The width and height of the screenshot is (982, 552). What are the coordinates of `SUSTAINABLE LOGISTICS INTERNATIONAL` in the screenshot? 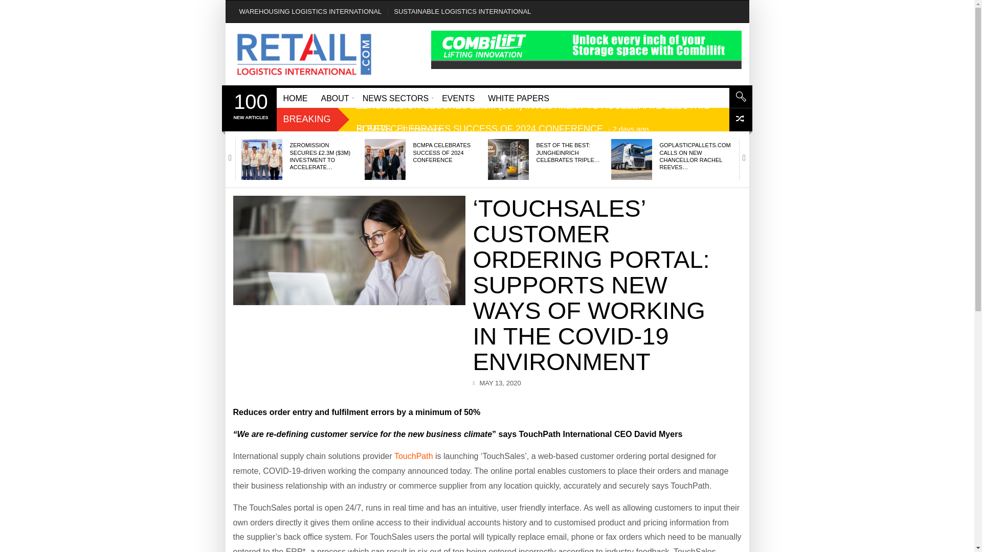 It's located at (462, 11).